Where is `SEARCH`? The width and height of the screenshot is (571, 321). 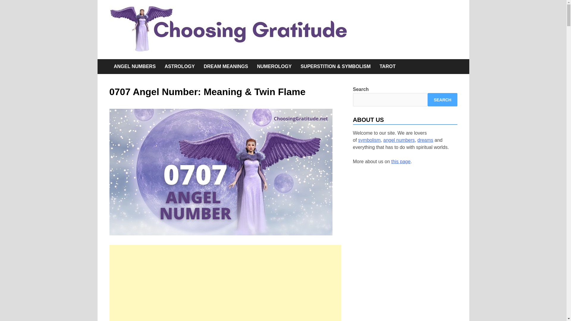 SEARCH is located at coordinates (443, 100).